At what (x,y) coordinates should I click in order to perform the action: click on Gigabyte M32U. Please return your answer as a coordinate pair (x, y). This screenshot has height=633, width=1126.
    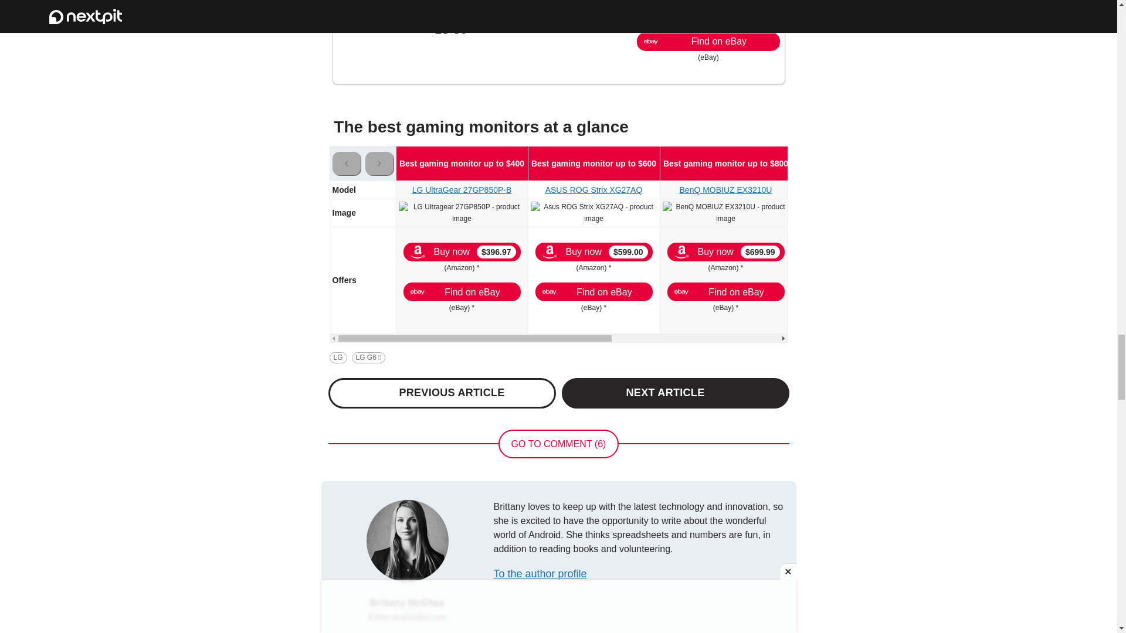
    Looking at the image, I should click on (998, 207).